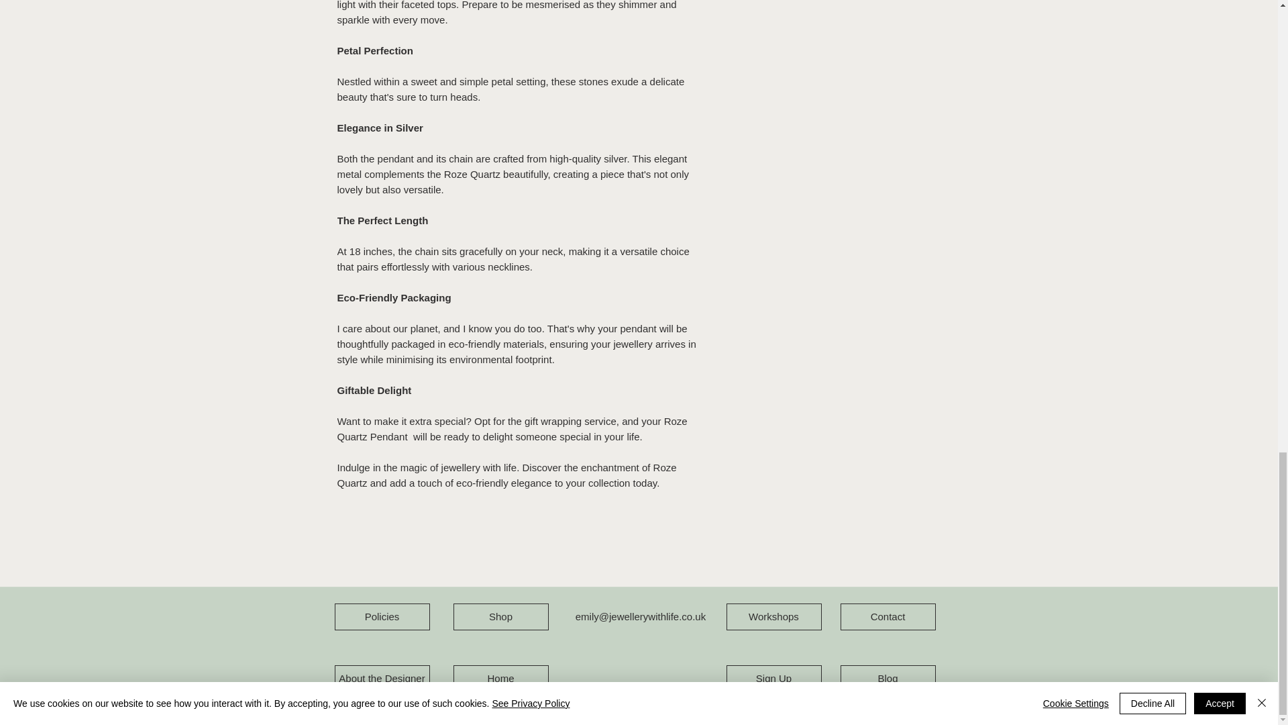 The image size is (1288, 725). Describe the element at coordinates (773, 679) in the screenshot. I see `Sign Up` at that location.